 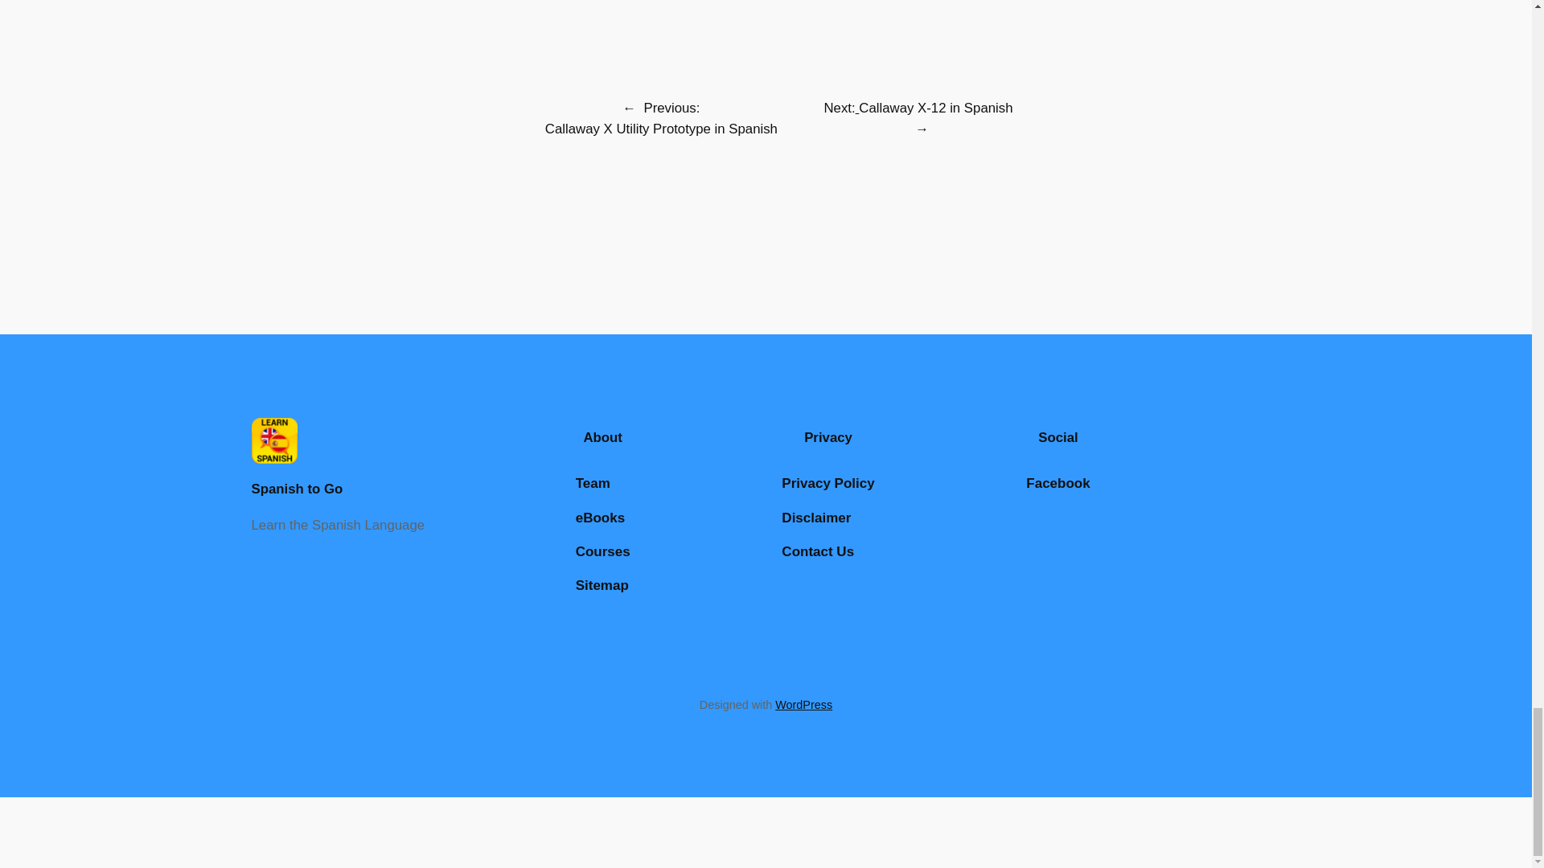 I want to click on Previous: Callaway X Utility Prototype in Spanish, so click(x=661, y=118).